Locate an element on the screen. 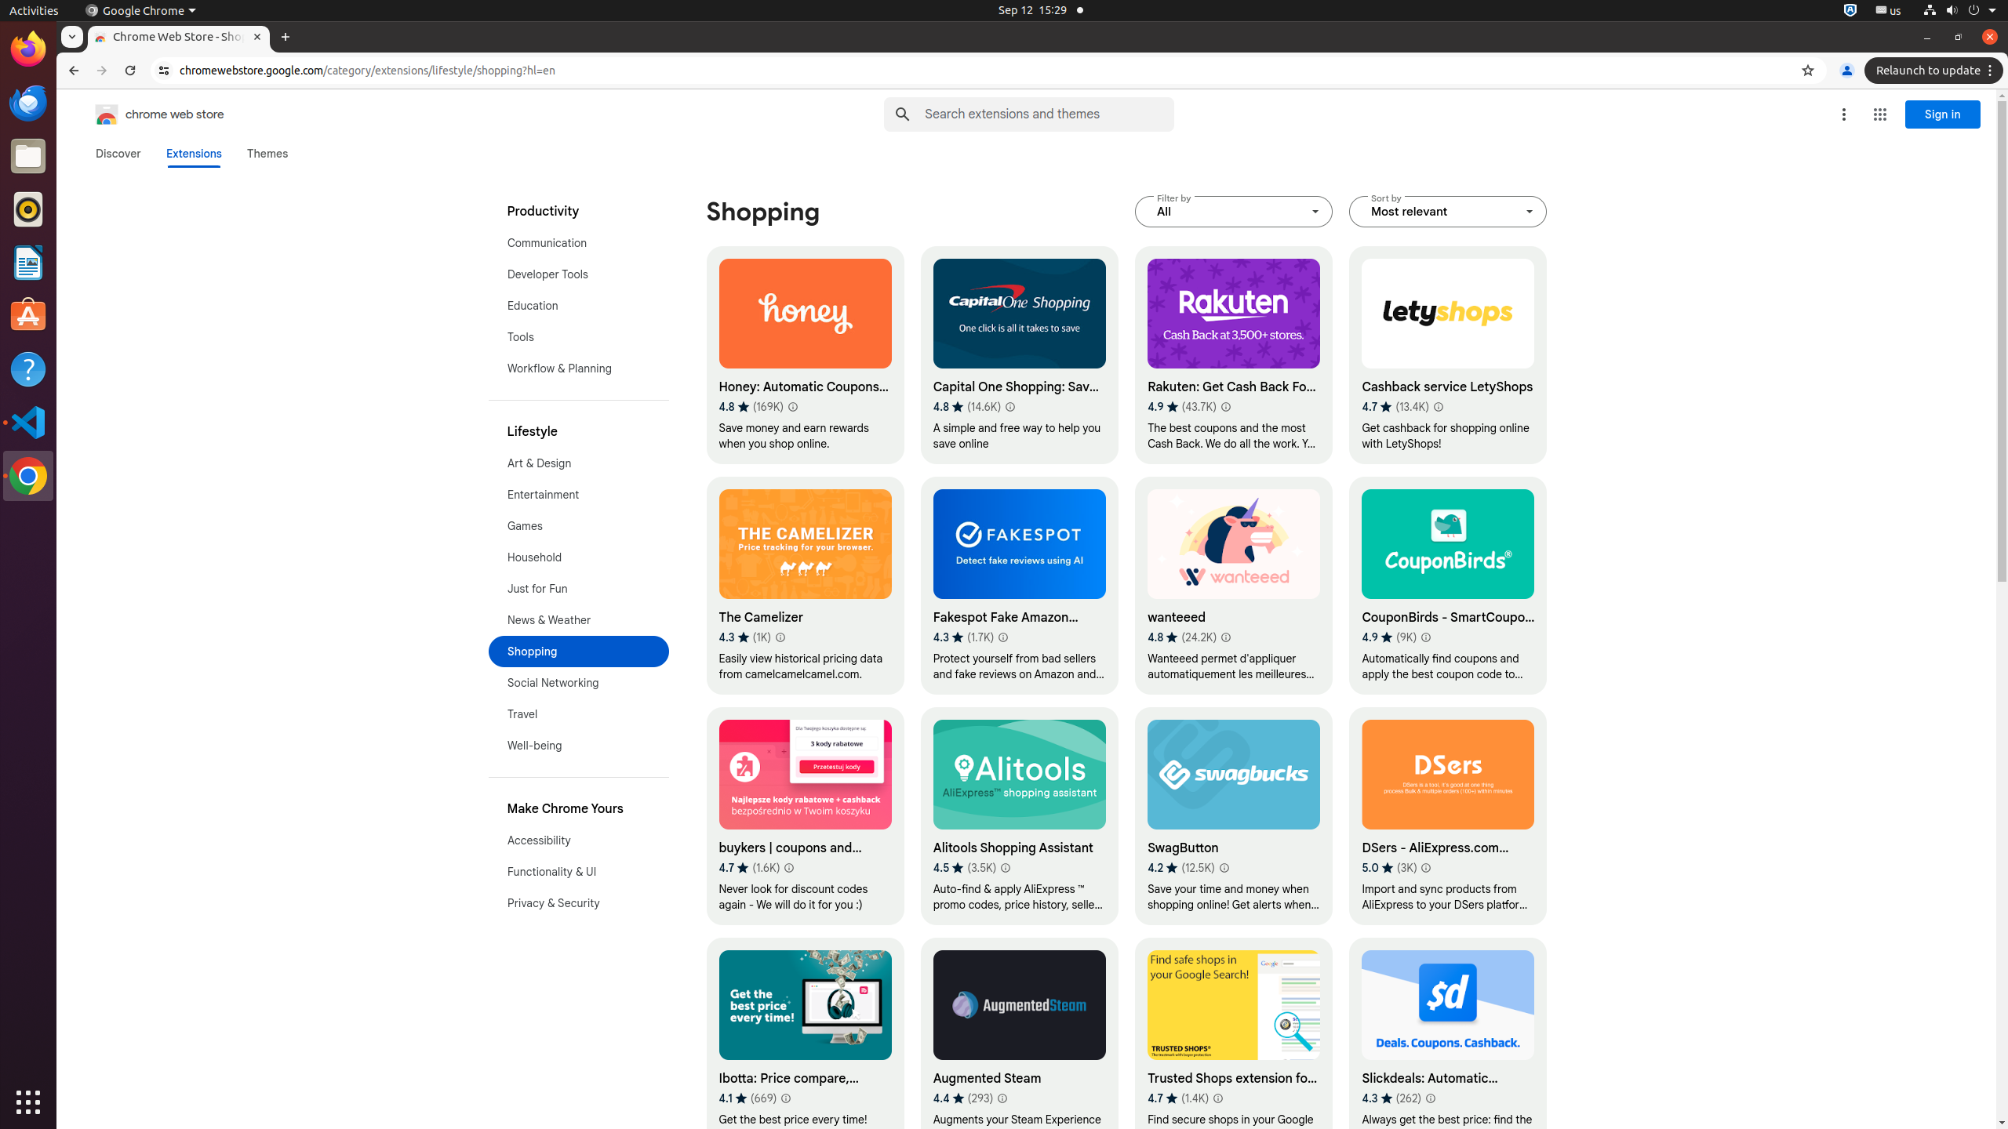  Learn more about results and reviews "CouponBirds - SmartCoupon Coupon Finder" is located at coordinates (1426, 637).